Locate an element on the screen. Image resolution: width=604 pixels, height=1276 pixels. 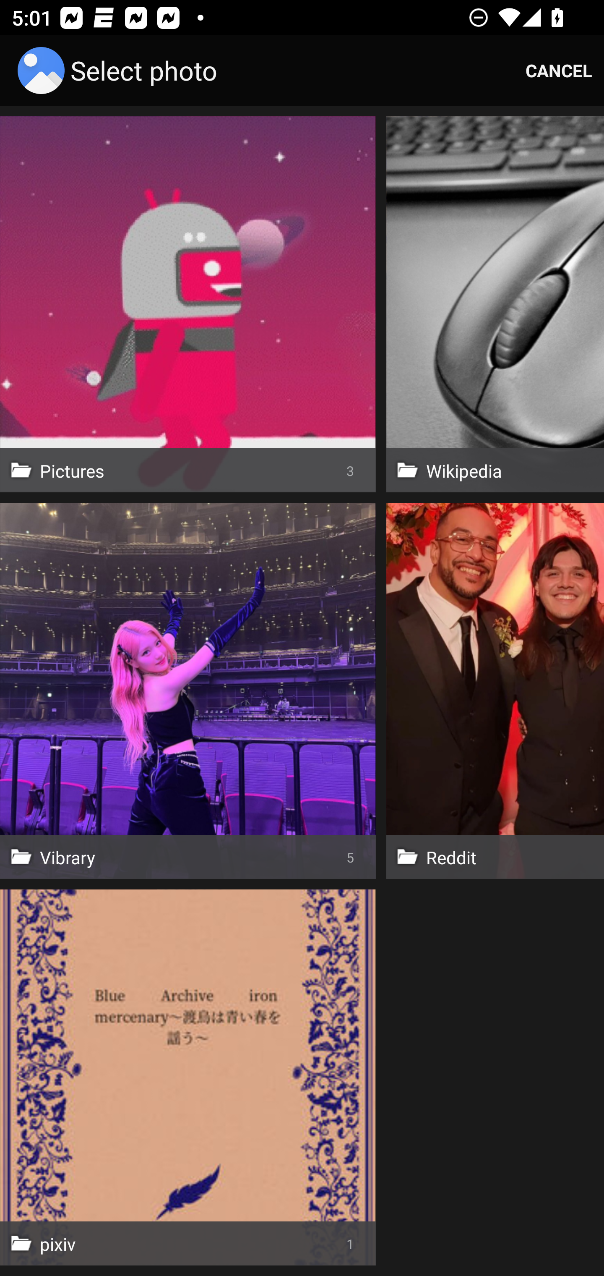
CANCEL is located at coordinates (559, 71).